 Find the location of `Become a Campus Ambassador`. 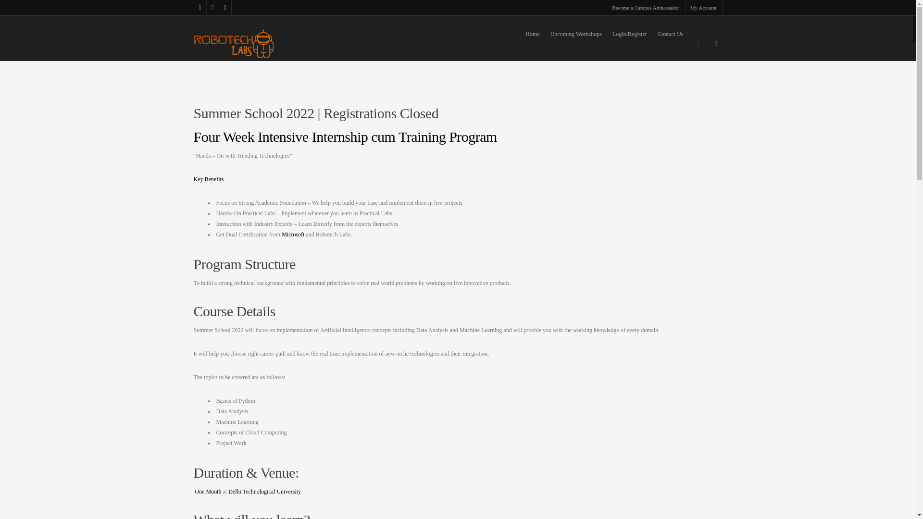

Become a Campus Ambassador is located at coordinates (645, 8).